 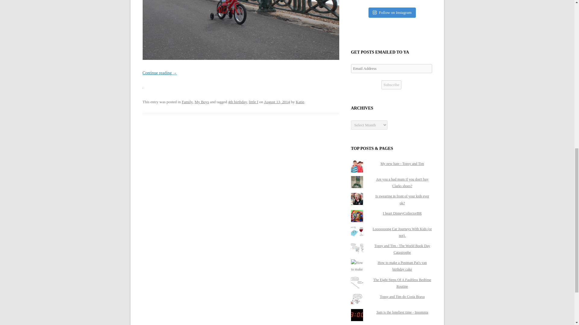 I want to click on I am SO excited today to share with you the cover, so click(x=372, y=1).